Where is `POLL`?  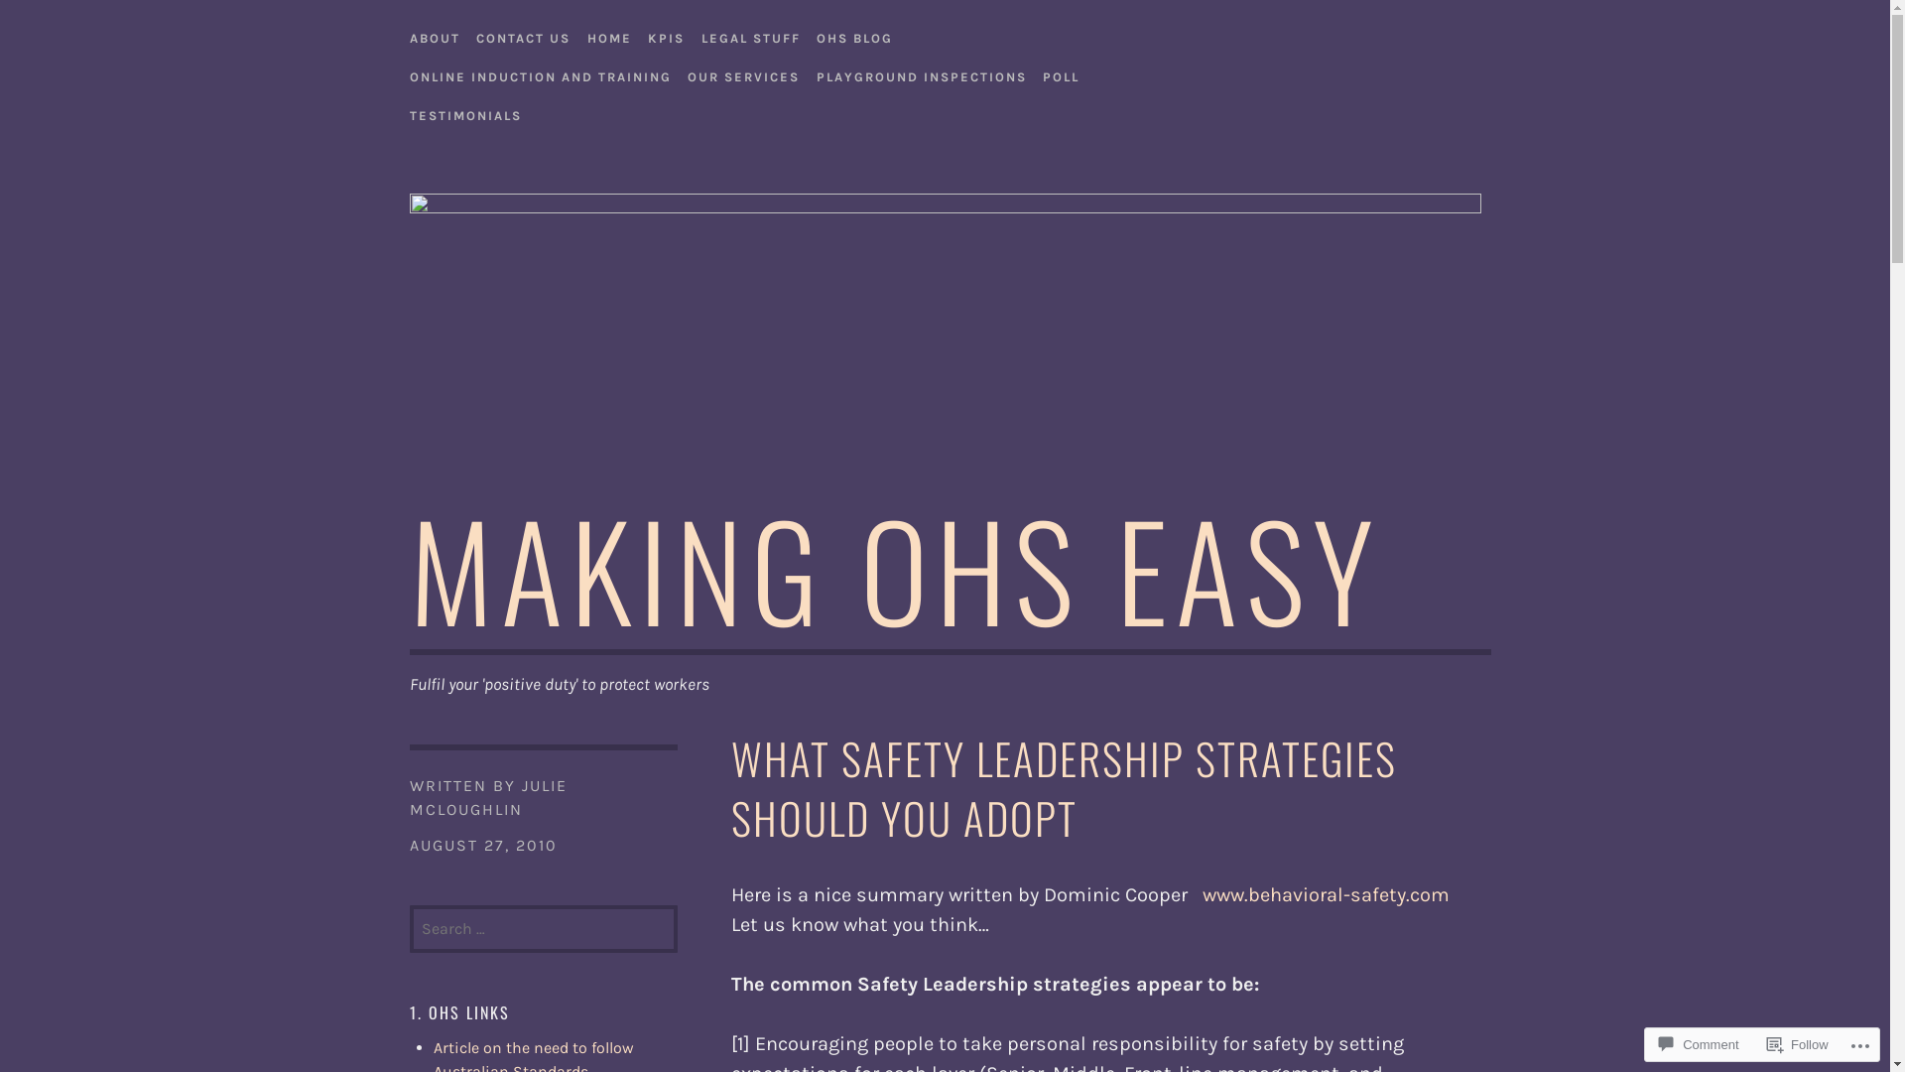
POLL is located at coordinates (1062, 71).